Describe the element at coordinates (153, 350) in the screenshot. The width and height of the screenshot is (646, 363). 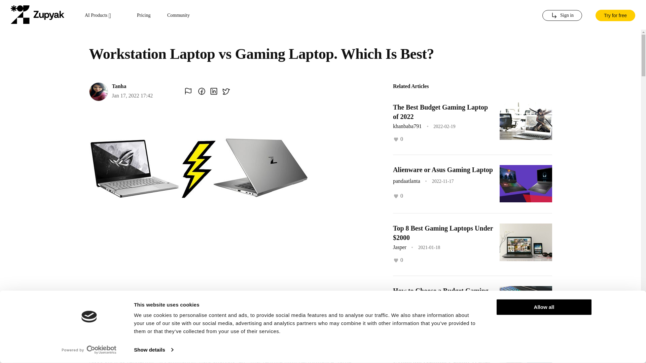
I see `Show details` at that location.